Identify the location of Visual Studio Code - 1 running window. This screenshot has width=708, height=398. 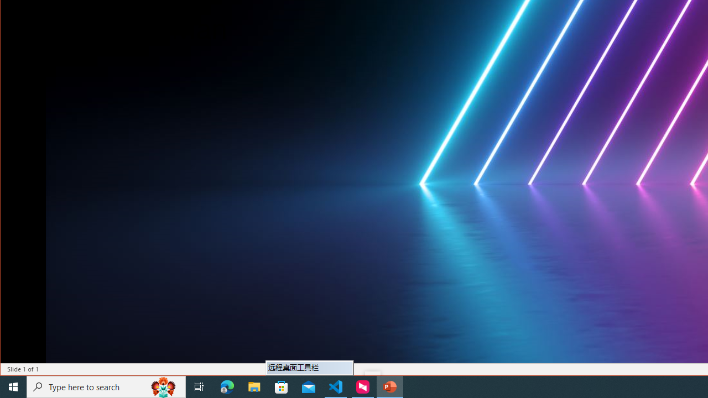
(336, 387).